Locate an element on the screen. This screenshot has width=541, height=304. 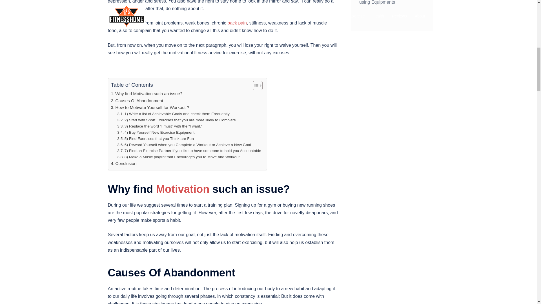
back pain is located at coordinates (237, 23).